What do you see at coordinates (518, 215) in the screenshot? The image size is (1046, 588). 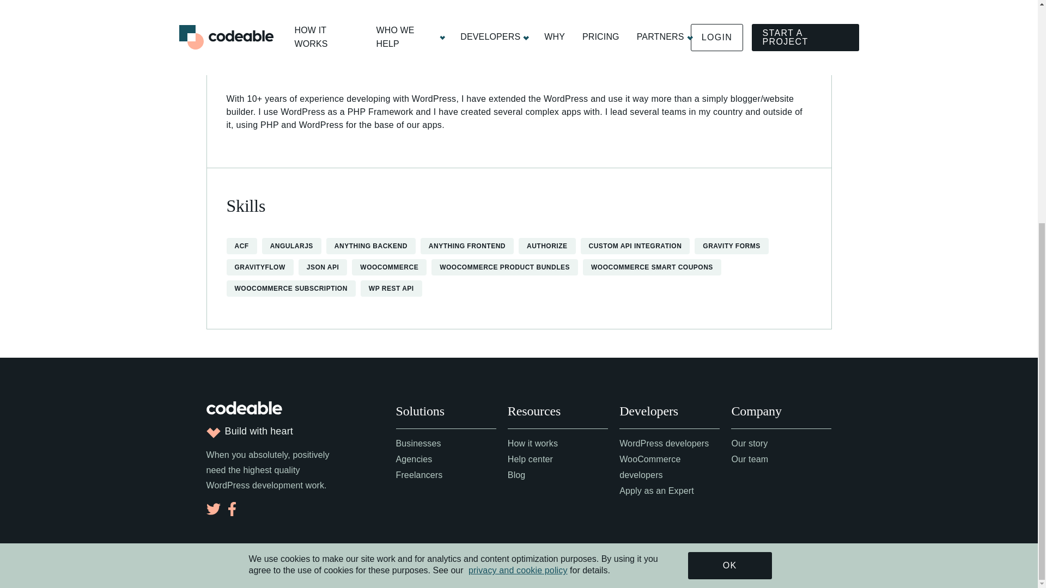 I see `privacy and cookie policy` at bounding box center [518, 215].